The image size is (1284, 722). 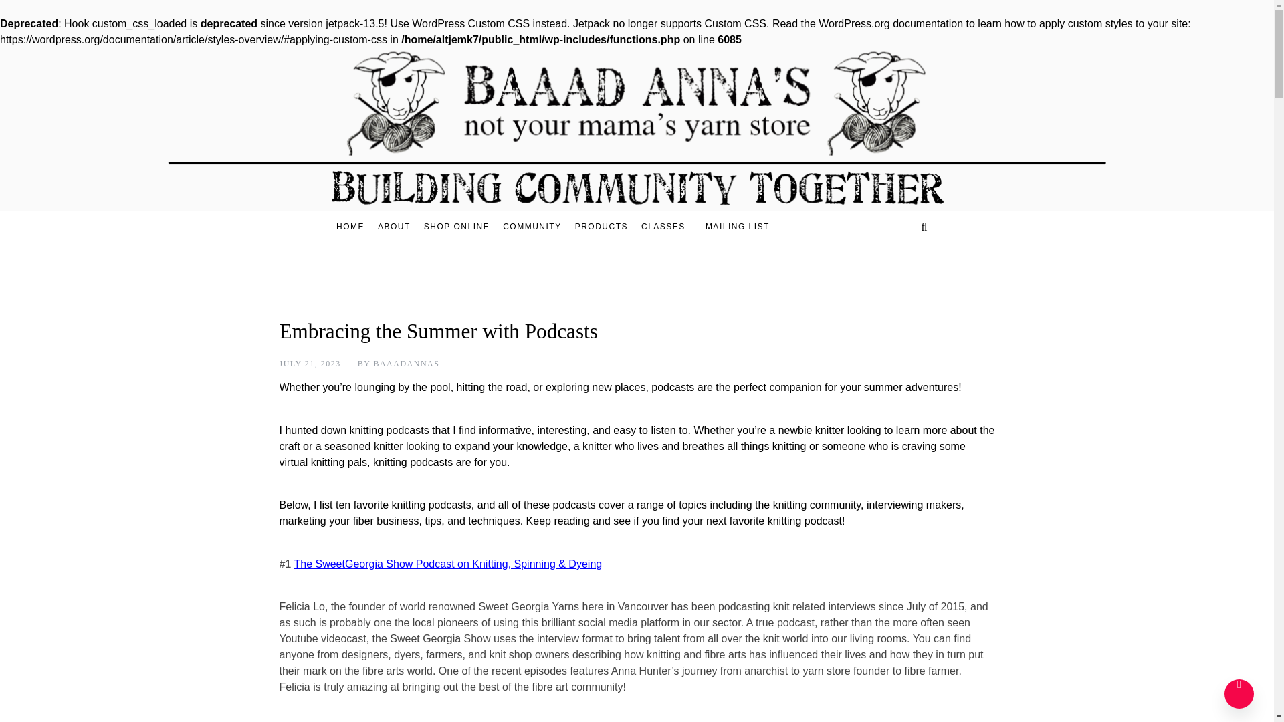 I want to click on JULY 21, 2023, so click(x=310, y=363).